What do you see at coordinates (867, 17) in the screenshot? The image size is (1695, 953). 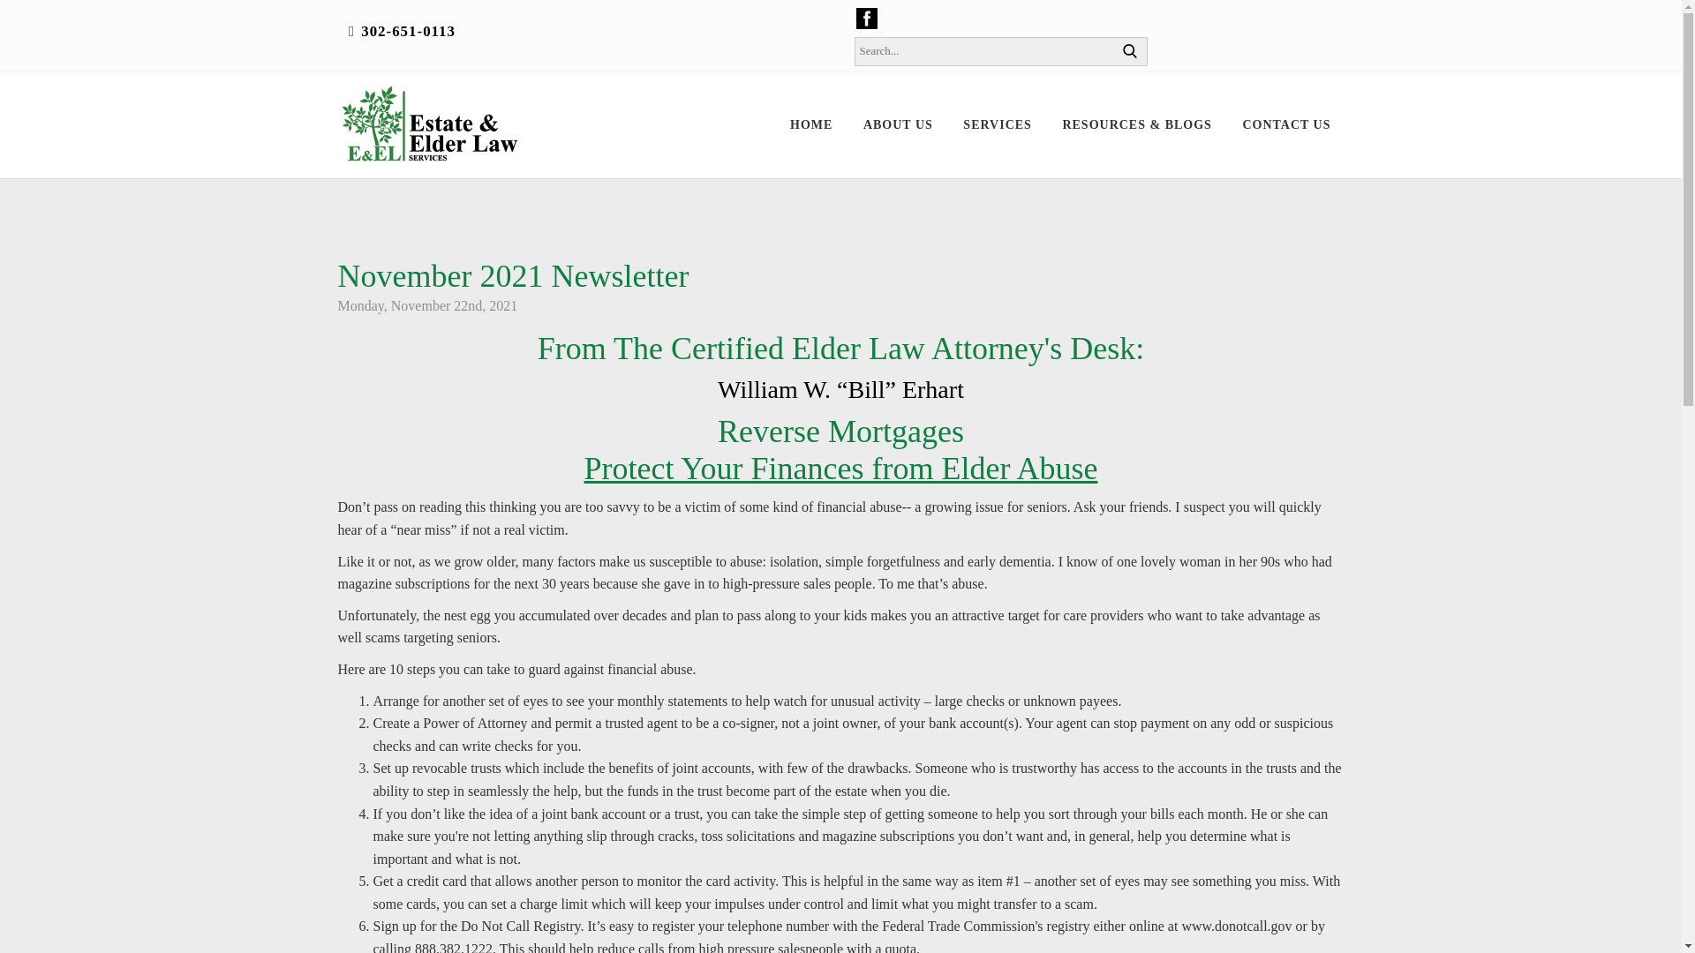 I see `Facebook` at bounding box center [867, 17].